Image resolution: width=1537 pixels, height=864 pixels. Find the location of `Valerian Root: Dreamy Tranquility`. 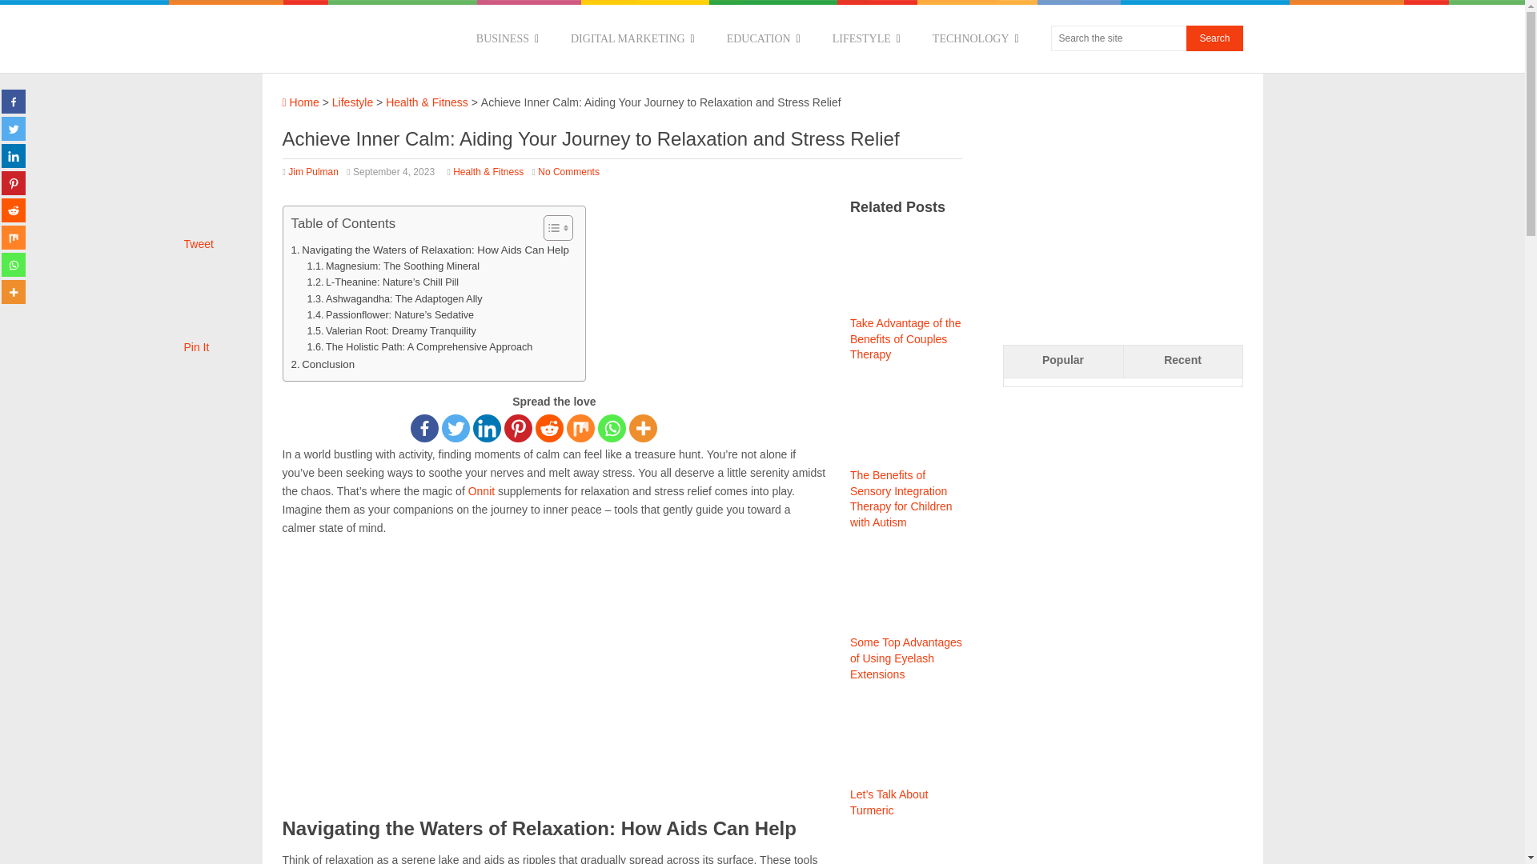

Valerian Root: Dreamy Tranquility is located at coordinates (391, 331).